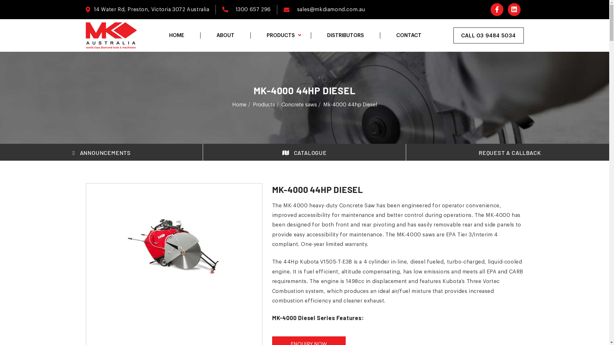 The width and height of the screenshot is (614, 345). Describe the element at coordinates (174, 245) in the screenshot. I see `4000-1` at that location.